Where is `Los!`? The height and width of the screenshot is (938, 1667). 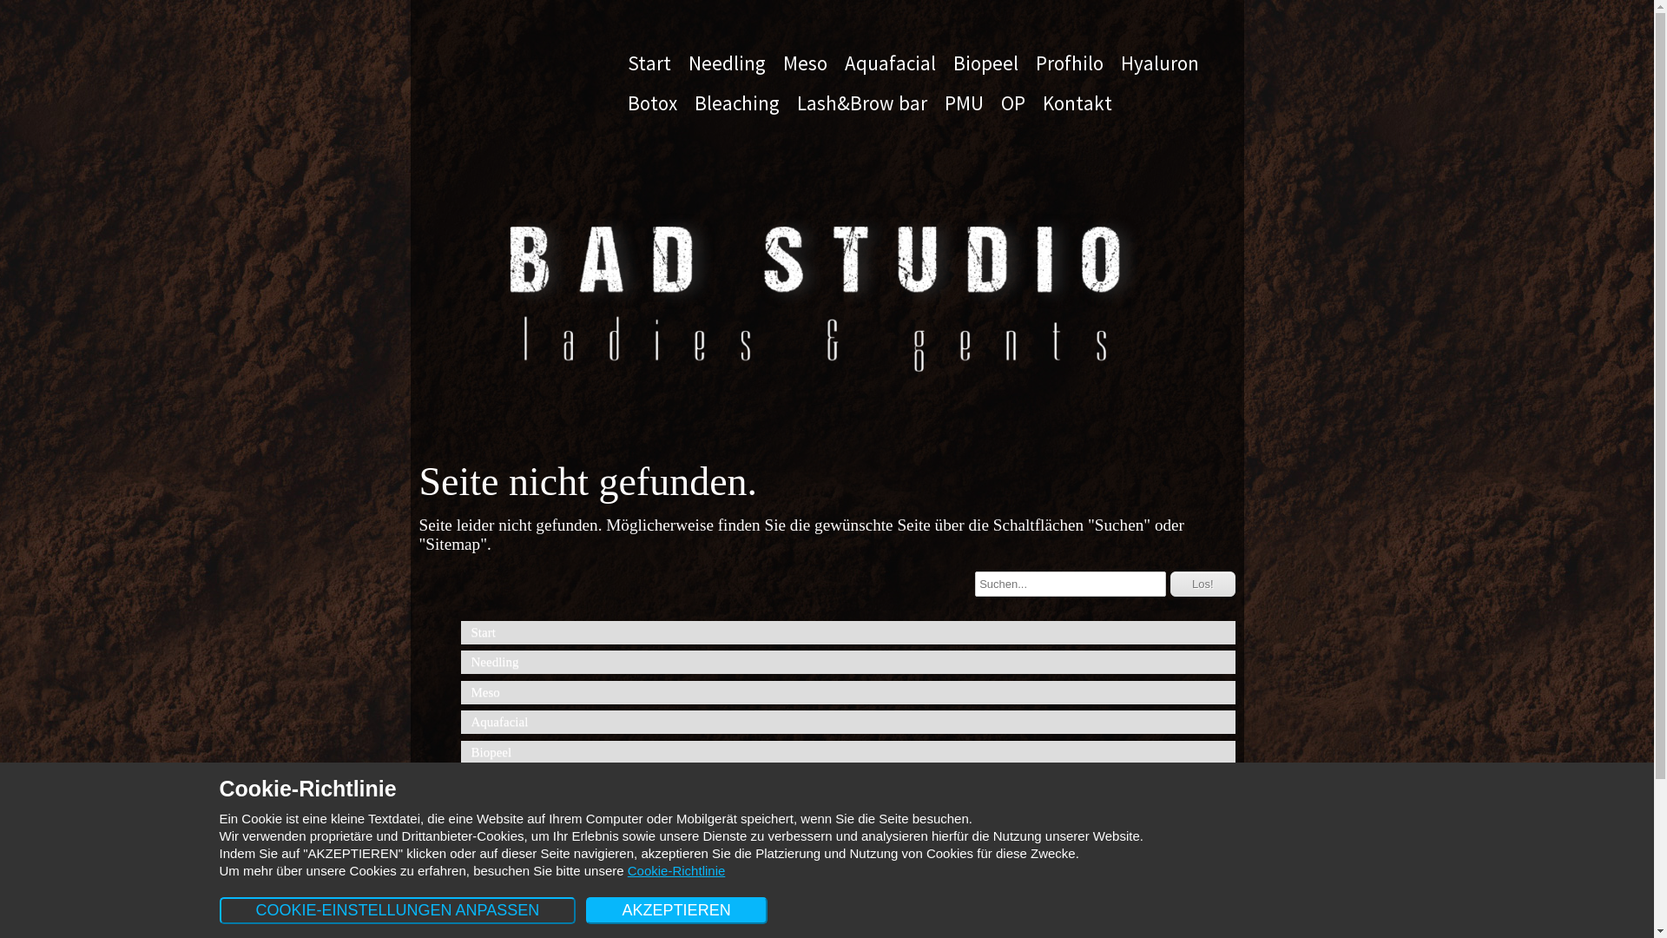 Los! is located at coordinates (1203, 584).